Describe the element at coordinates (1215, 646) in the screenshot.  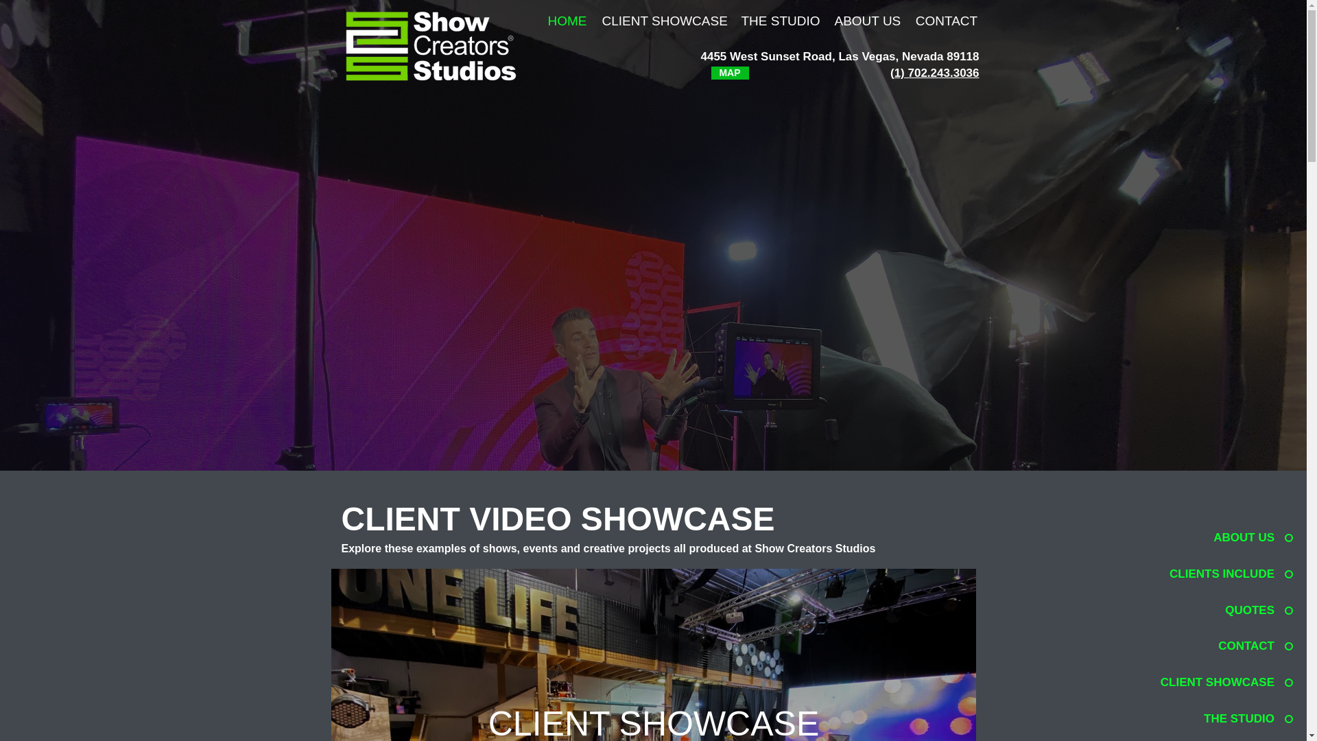
I see `CONTACT` at that location.